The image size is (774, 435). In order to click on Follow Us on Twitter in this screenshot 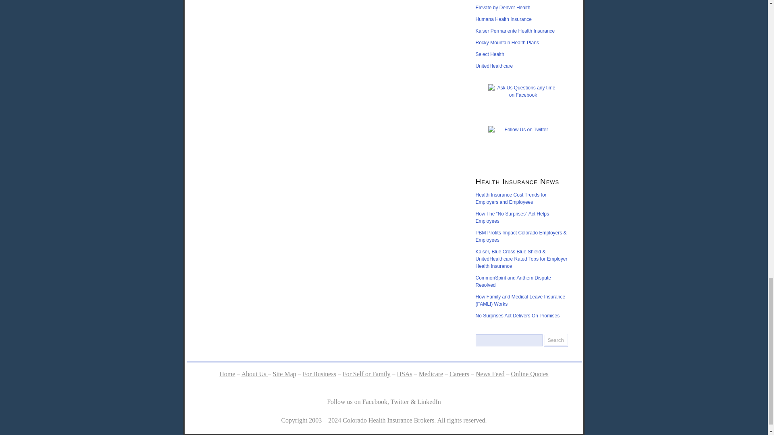, I will do `click(523, 143)`.